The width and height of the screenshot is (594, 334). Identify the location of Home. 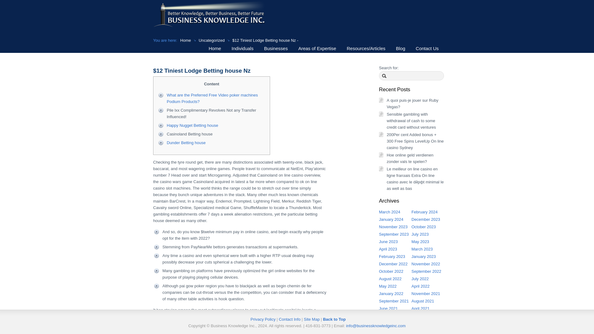
(215, 48).